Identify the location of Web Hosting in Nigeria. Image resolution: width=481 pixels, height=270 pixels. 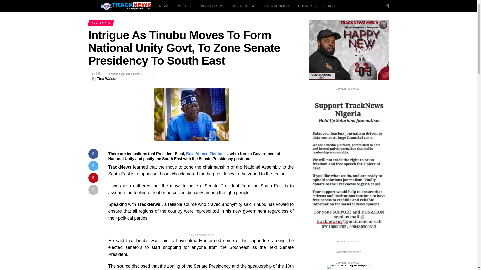
(349, 265).